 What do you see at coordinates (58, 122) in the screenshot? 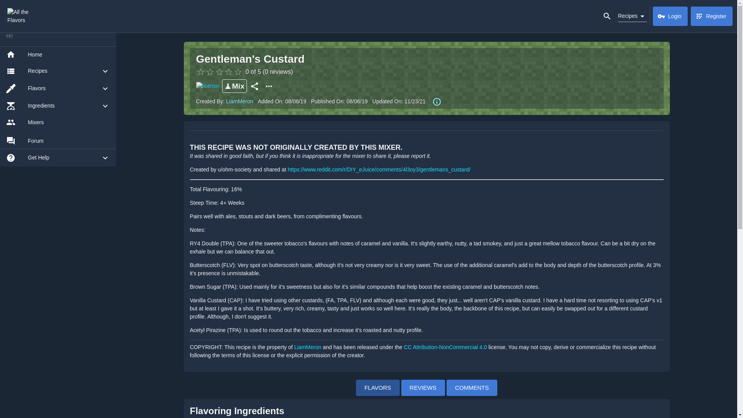
I see `Mixers` at bounding box center [58, 122].